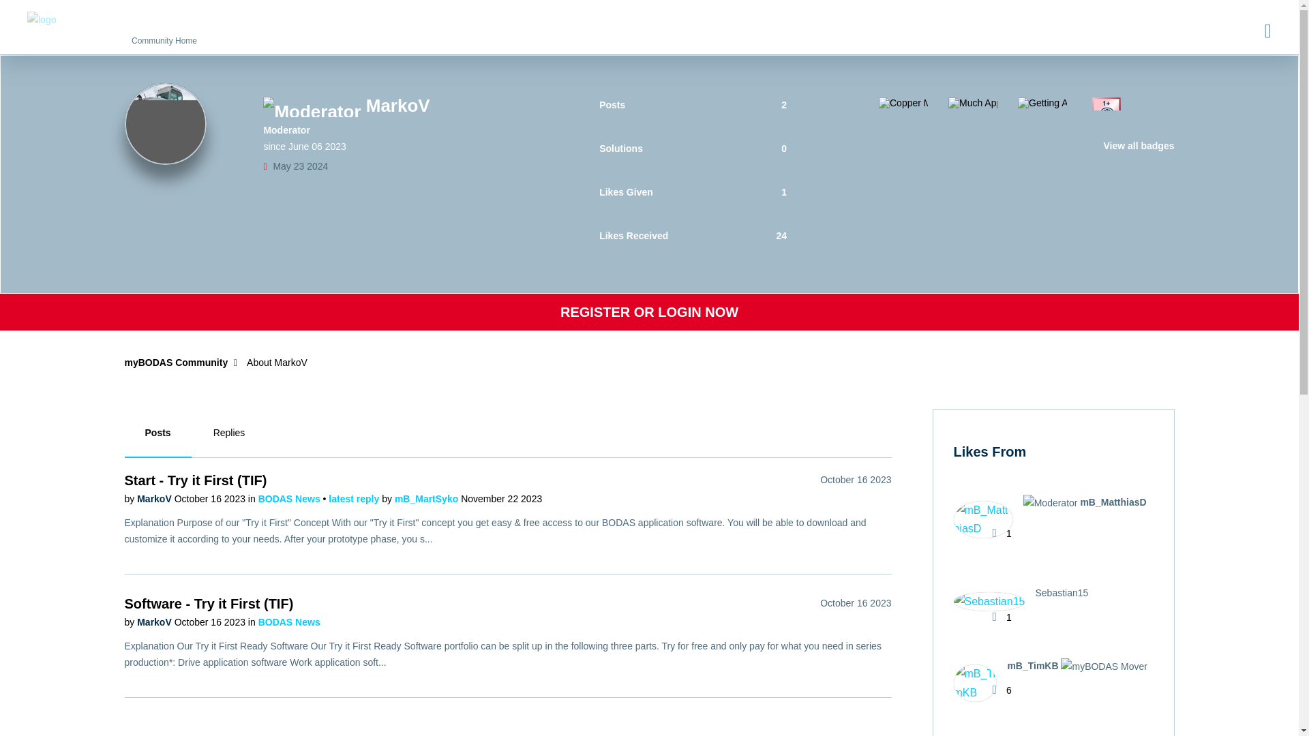  I want to click on MarkoV, so click(165, 124).